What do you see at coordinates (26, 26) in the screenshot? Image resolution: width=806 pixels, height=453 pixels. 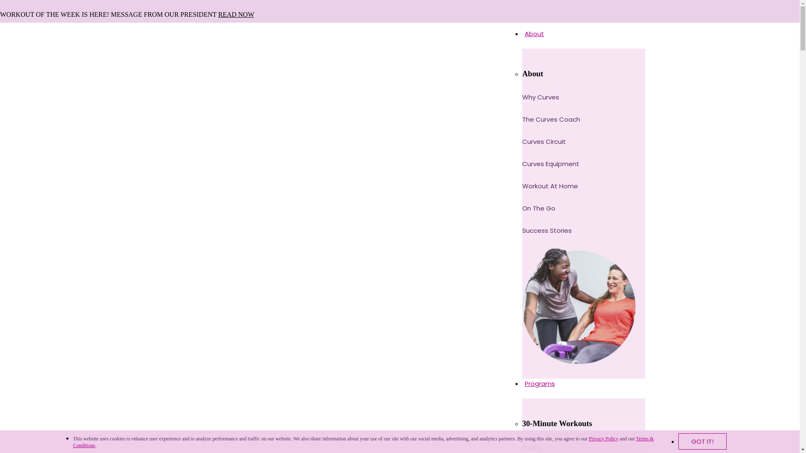 I see `Home` at bounding box center [26, 26].